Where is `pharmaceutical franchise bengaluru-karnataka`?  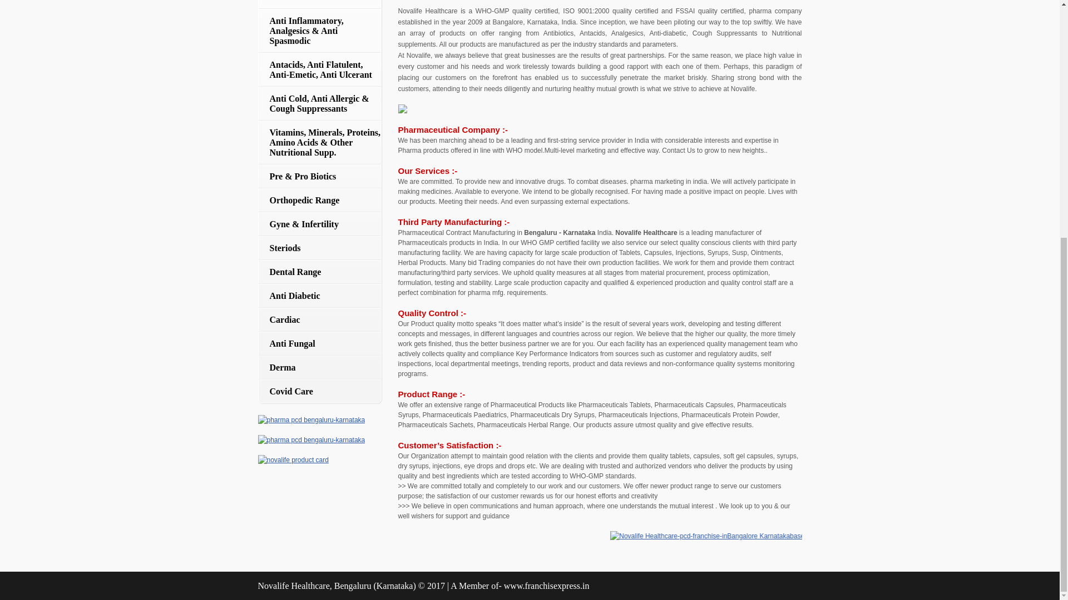
pharmaceutical franchise bengaluru-karnataka is located at coordinates (294, 460).